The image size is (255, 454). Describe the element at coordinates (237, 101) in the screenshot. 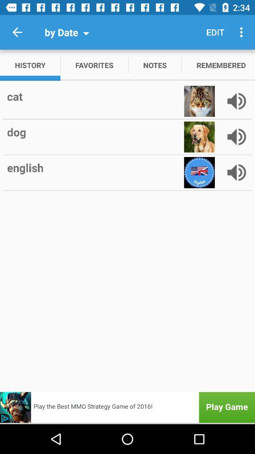

I see `speaker` at that location.